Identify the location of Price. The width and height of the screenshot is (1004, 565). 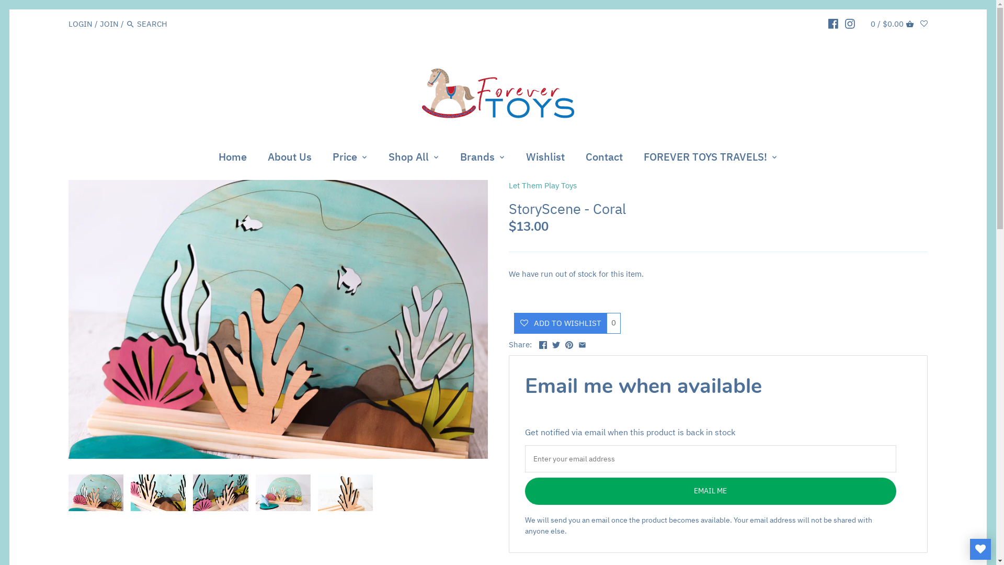
(345, 159).